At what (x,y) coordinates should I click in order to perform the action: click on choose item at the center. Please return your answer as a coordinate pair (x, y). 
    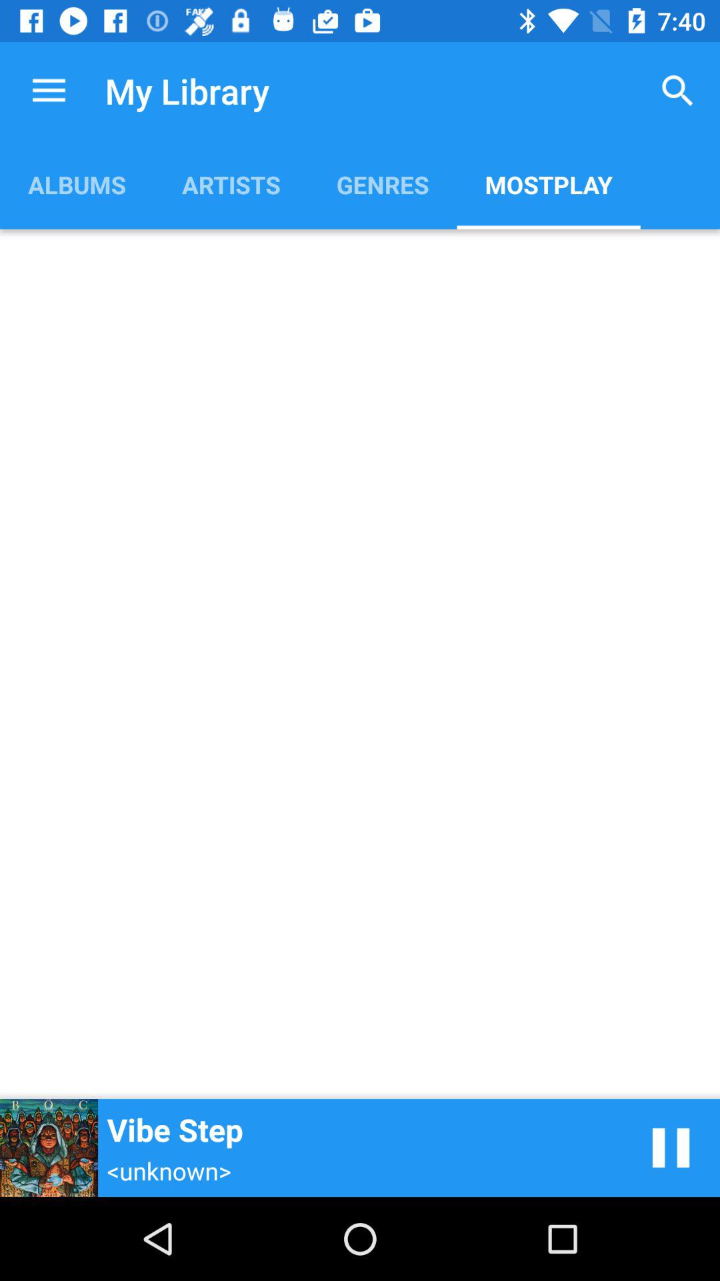
    Looking at the image, I should click on (360, 664).